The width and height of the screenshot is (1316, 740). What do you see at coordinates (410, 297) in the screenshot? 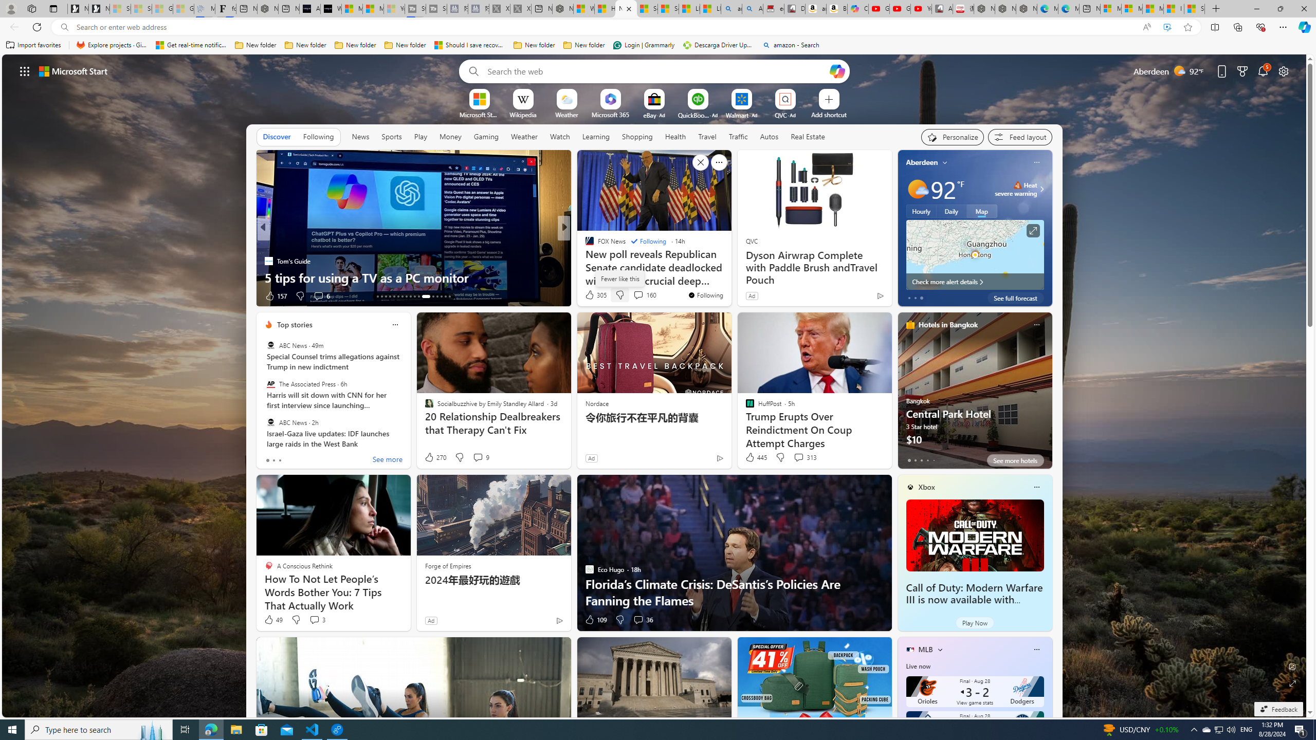
I see `AutomationID: tab-21` at bounding box center [410, 297].